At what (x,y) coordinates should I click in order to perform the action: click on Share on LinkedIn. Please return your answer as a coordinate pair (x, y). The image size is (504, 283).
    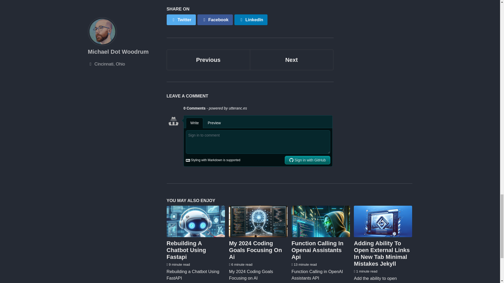
    Looking at the image, I should click on (251, 19).